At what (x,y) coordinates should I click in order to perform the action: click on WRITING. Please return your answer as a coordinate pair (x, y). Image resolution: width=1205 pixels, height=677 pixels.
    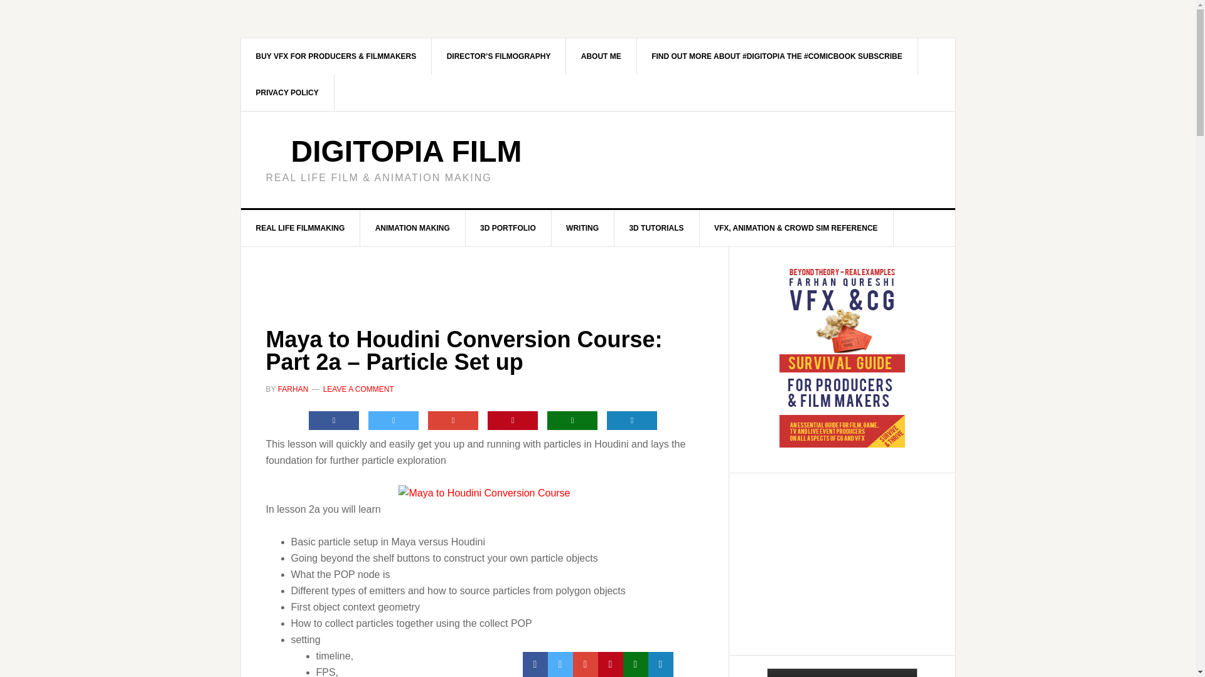
    Looking at the image, I should click on (582, 228).